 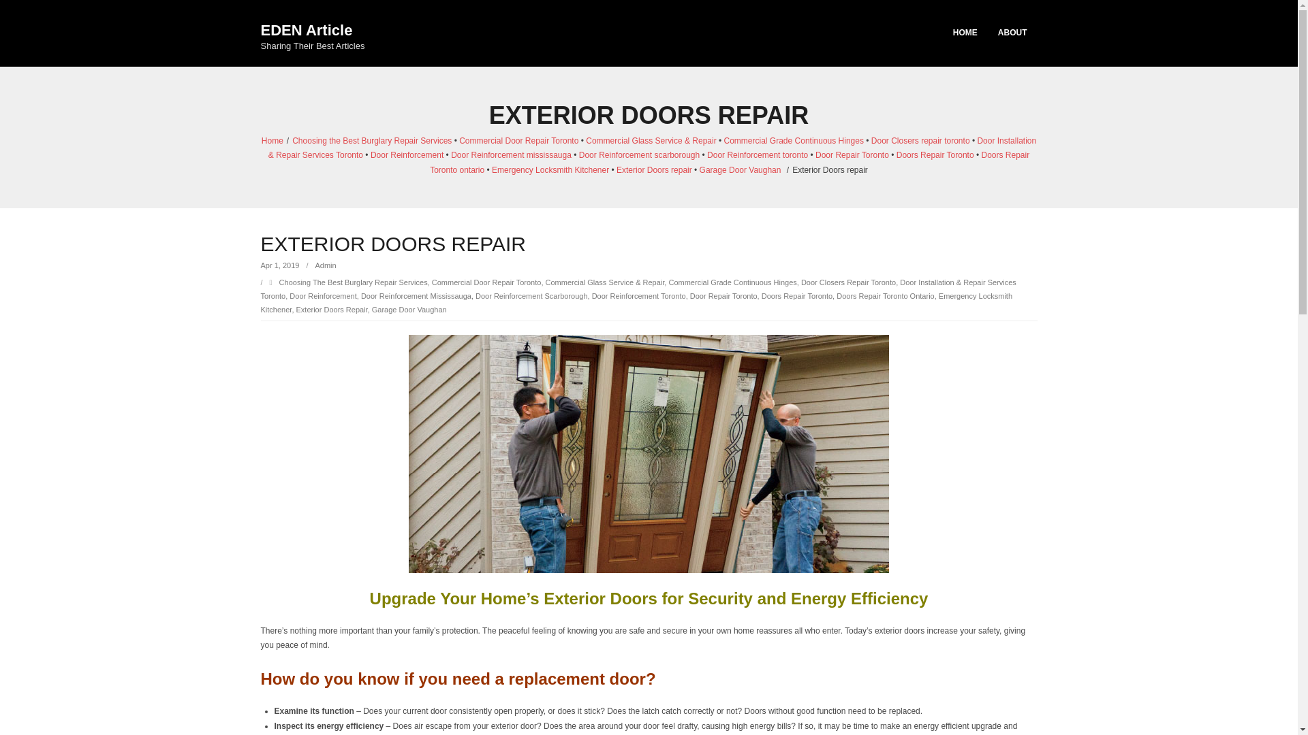 I want to click on Door Reinforcement Scarborough, so click(x=322, y=295).